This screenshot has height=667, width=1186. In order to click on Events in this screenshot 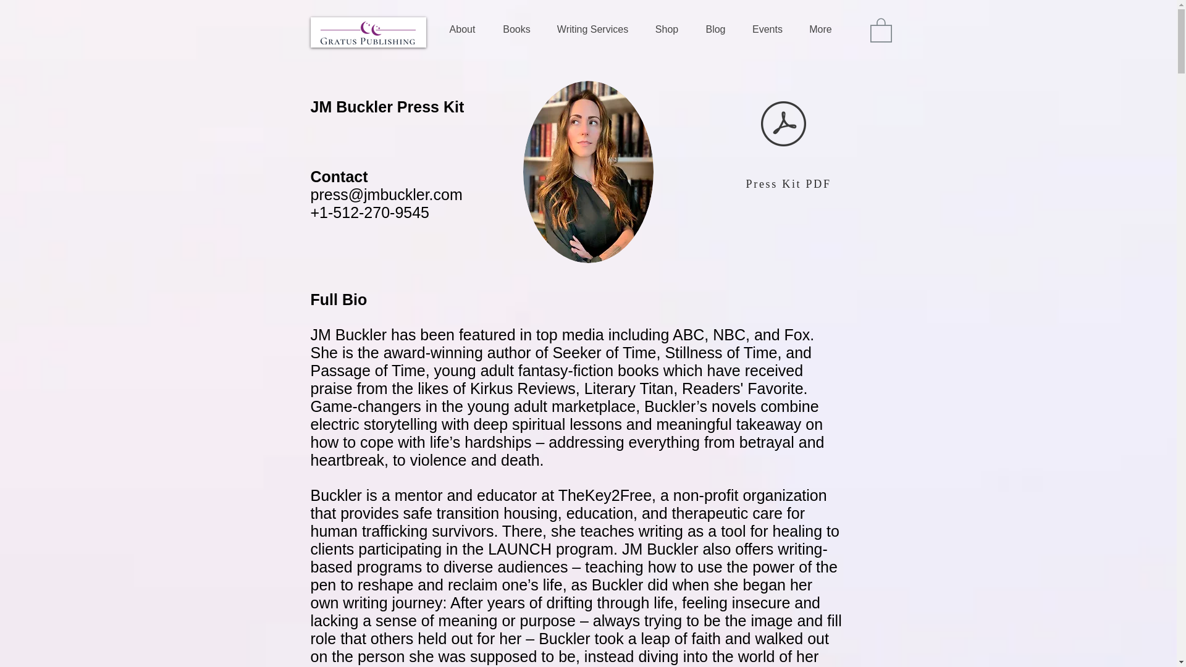, I will do `click(767, 29)`.